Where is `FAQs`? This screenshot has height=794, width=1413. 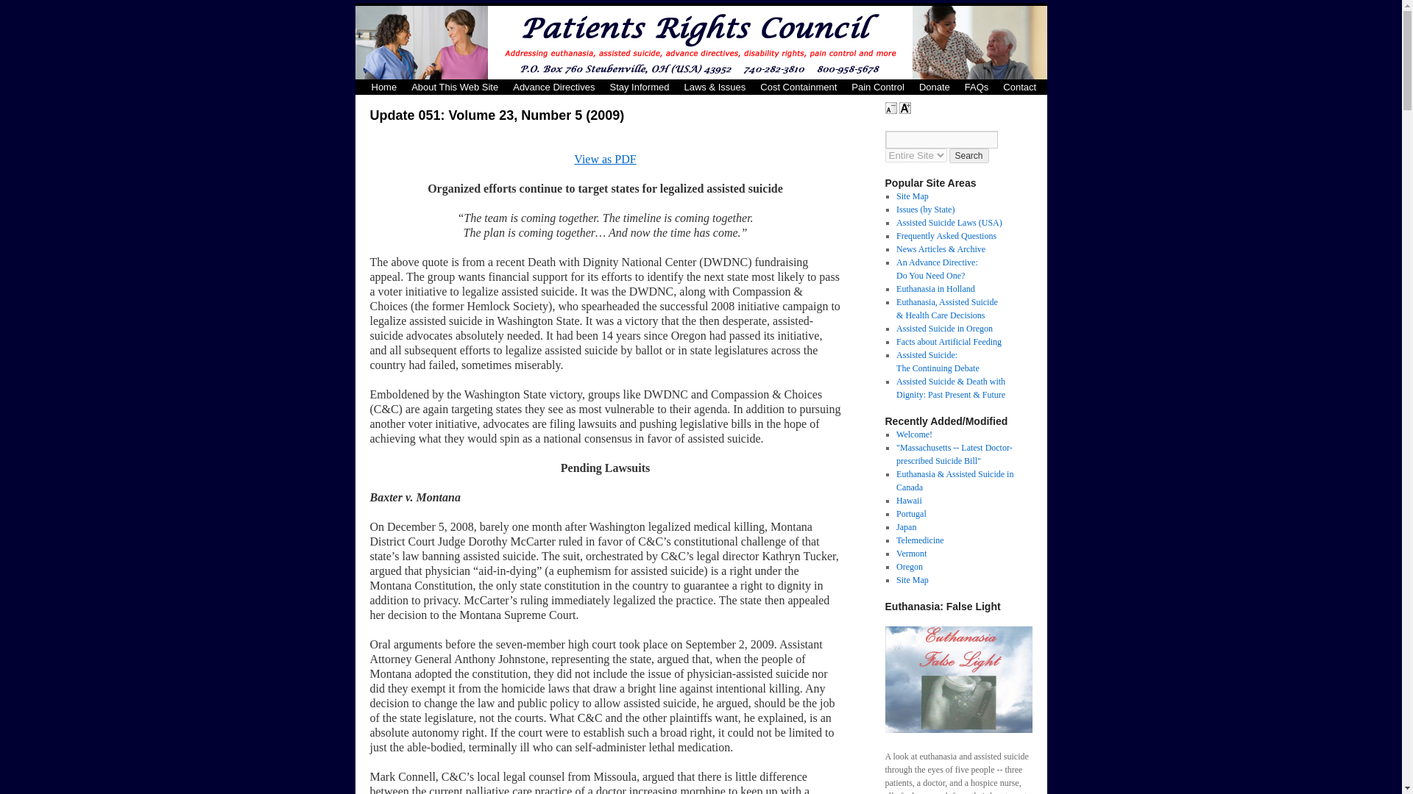
FAQs is located at coordinates (977, 87).